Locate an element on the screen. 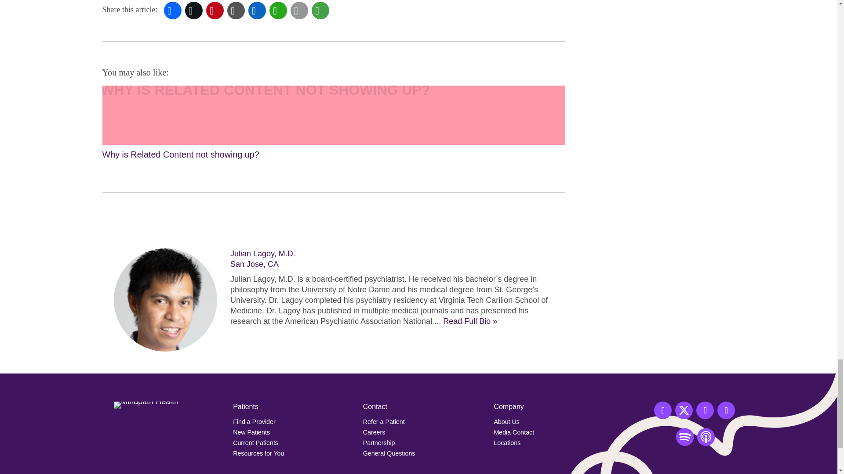  Copy Link is located at coordinates (236, 11).